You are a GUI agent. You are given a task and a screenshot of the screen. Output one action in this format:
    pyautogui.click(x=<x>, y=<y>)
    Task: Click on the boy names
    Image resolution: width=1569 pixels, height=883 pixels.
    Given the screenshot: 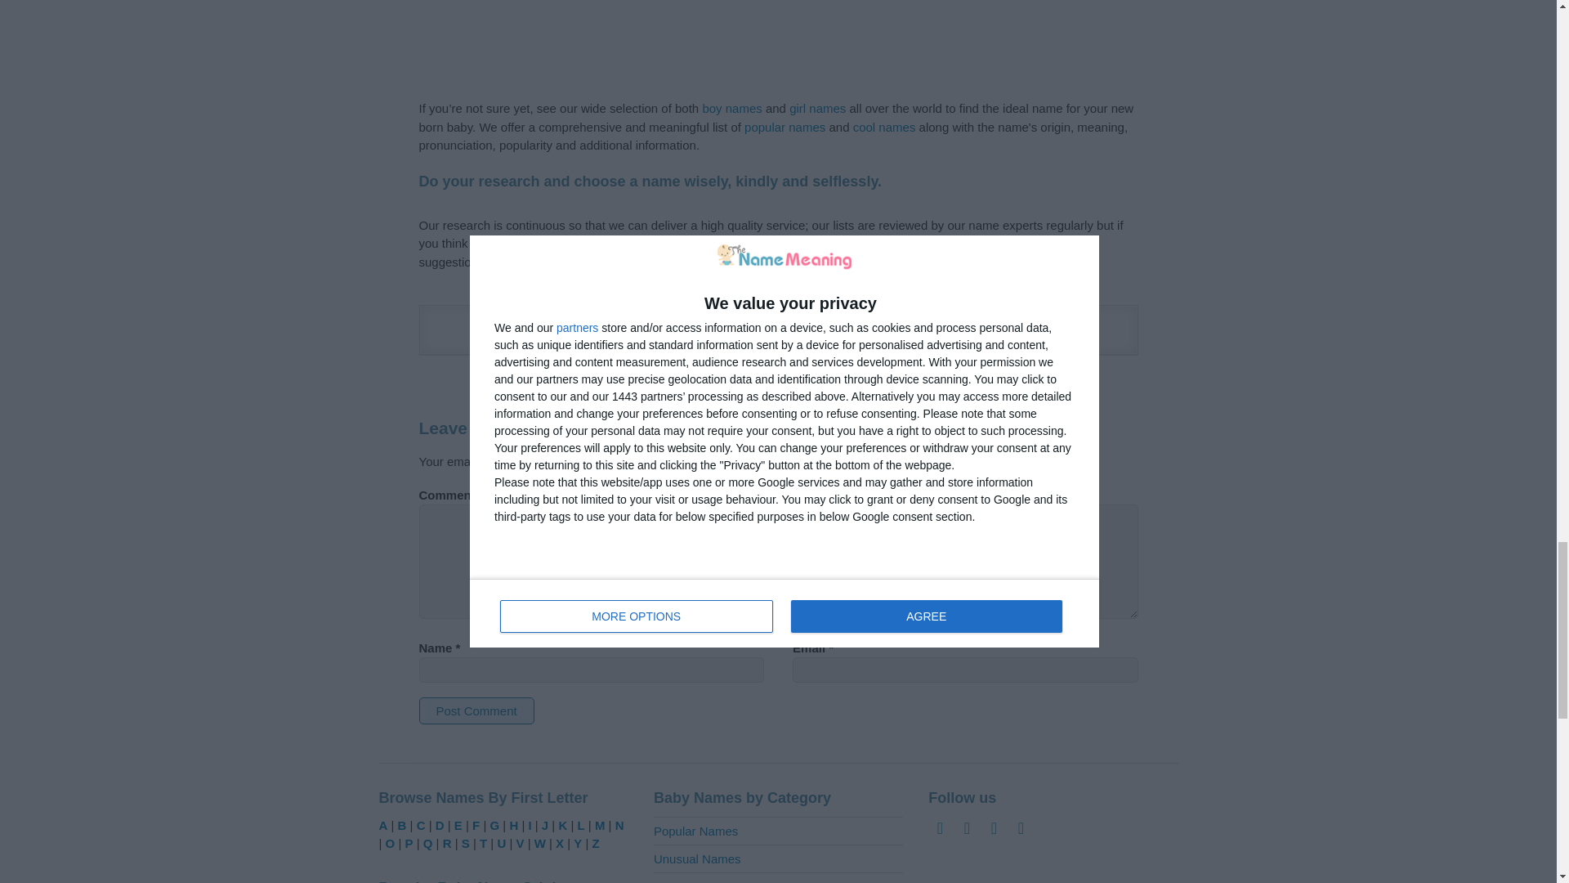 What is the action you would take?
    pyautogui.click(x=731, y=108)
    